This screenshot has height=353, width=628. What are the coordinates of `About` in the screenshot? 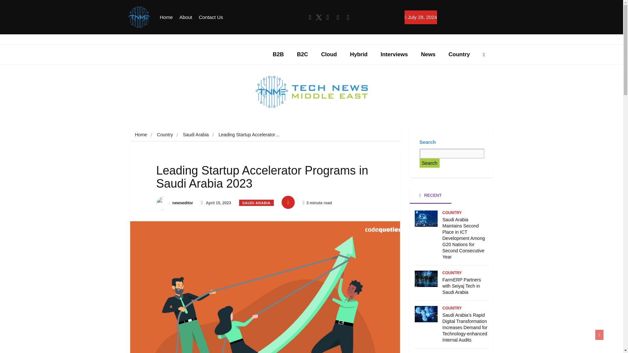 It's located at (185, 17).